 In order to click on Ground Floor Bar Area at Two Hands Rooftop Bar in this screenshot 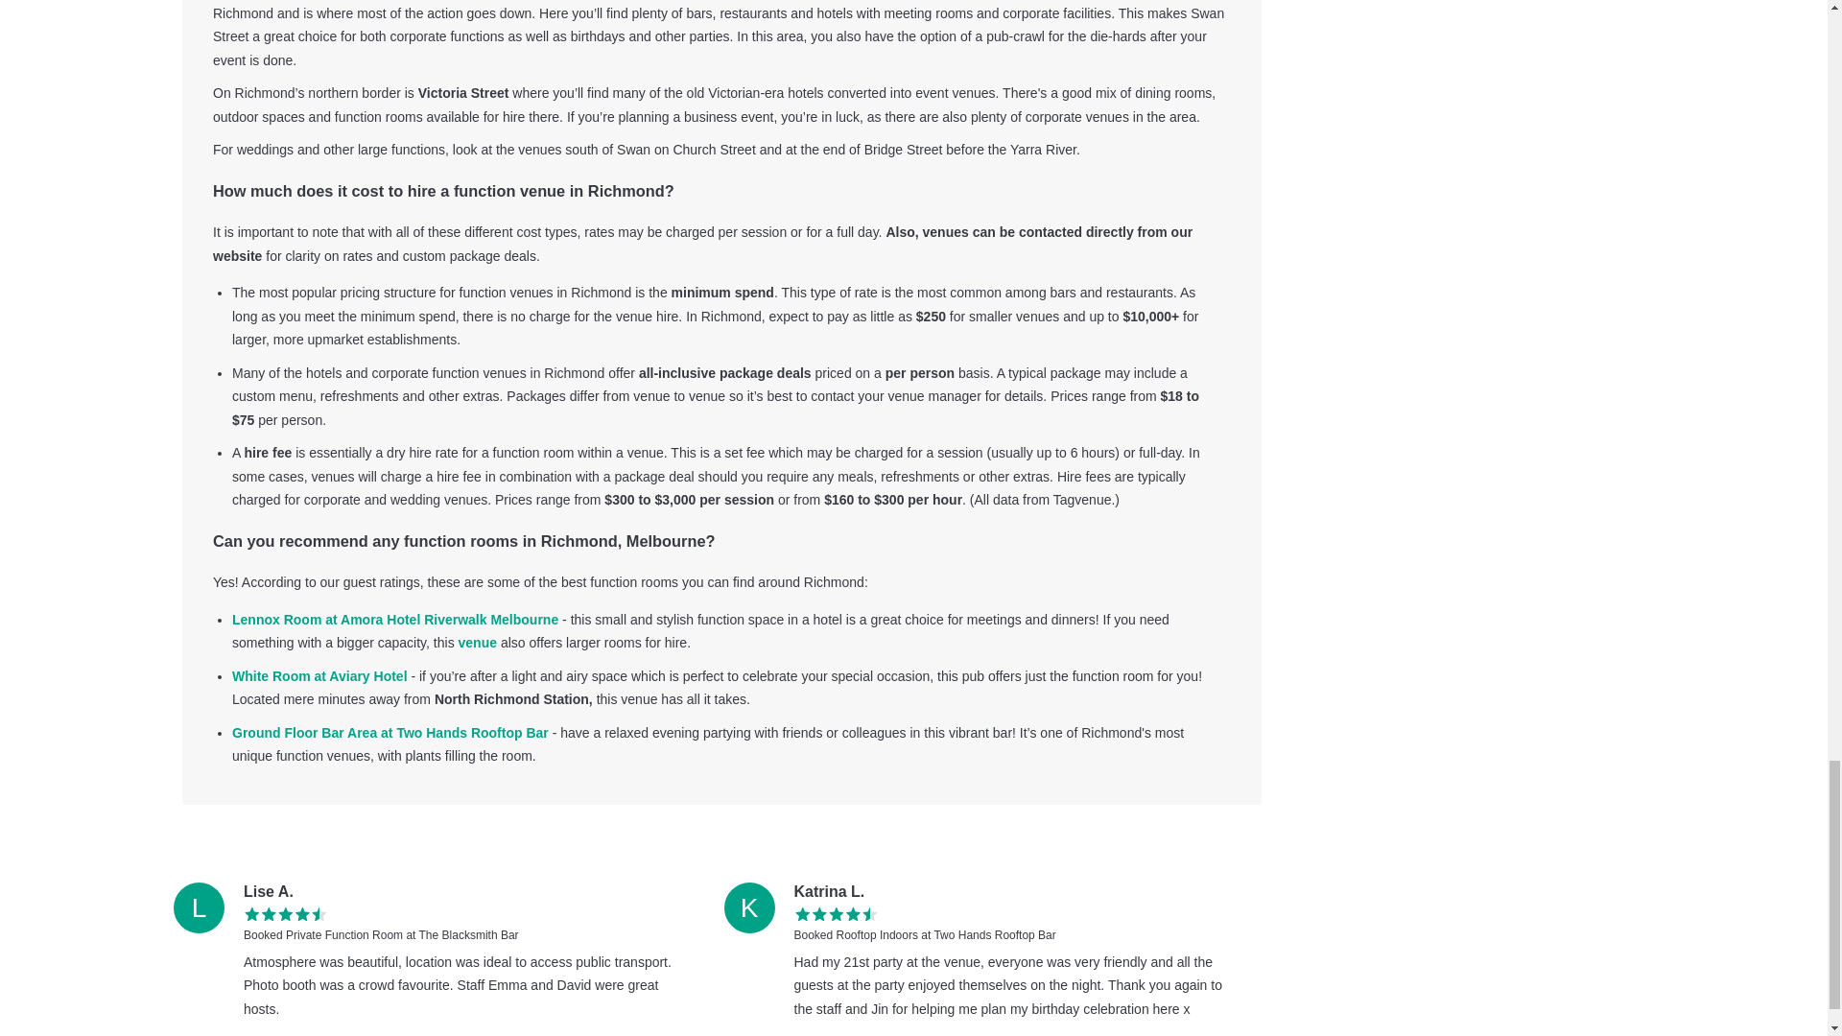, I will do `click(390, 733)`.